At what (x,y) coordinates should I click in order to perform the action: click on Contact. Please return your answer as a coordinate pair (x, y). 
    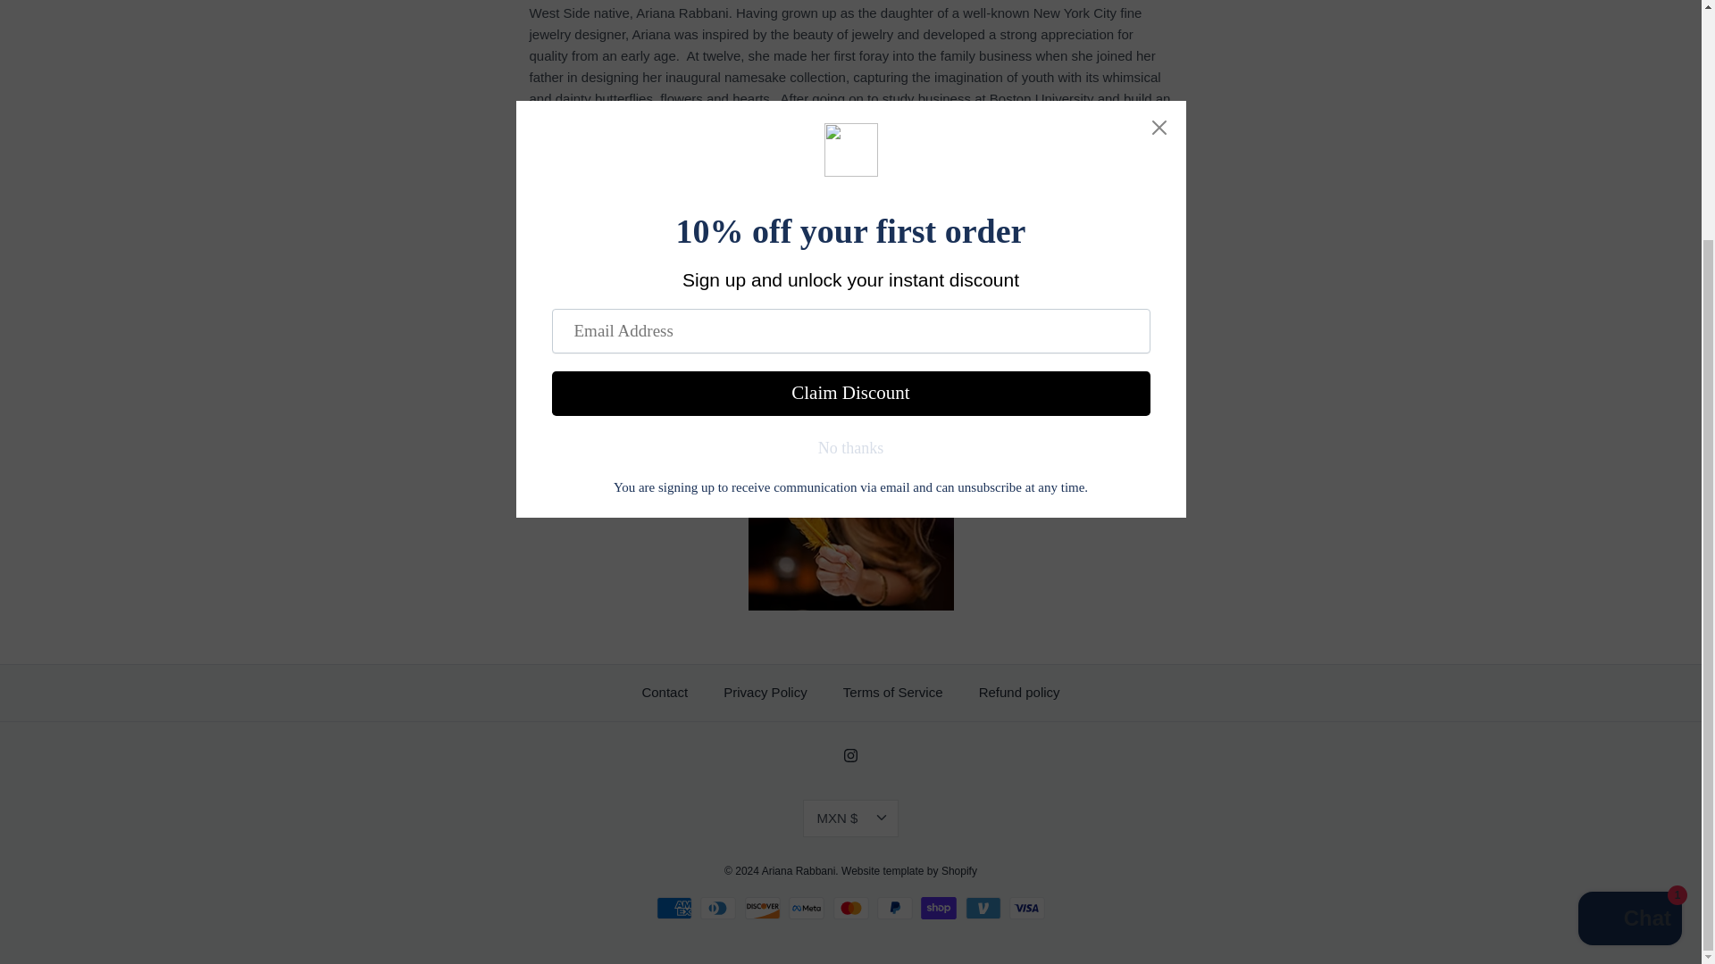
    Looking at the image, I should click on (665, 693).